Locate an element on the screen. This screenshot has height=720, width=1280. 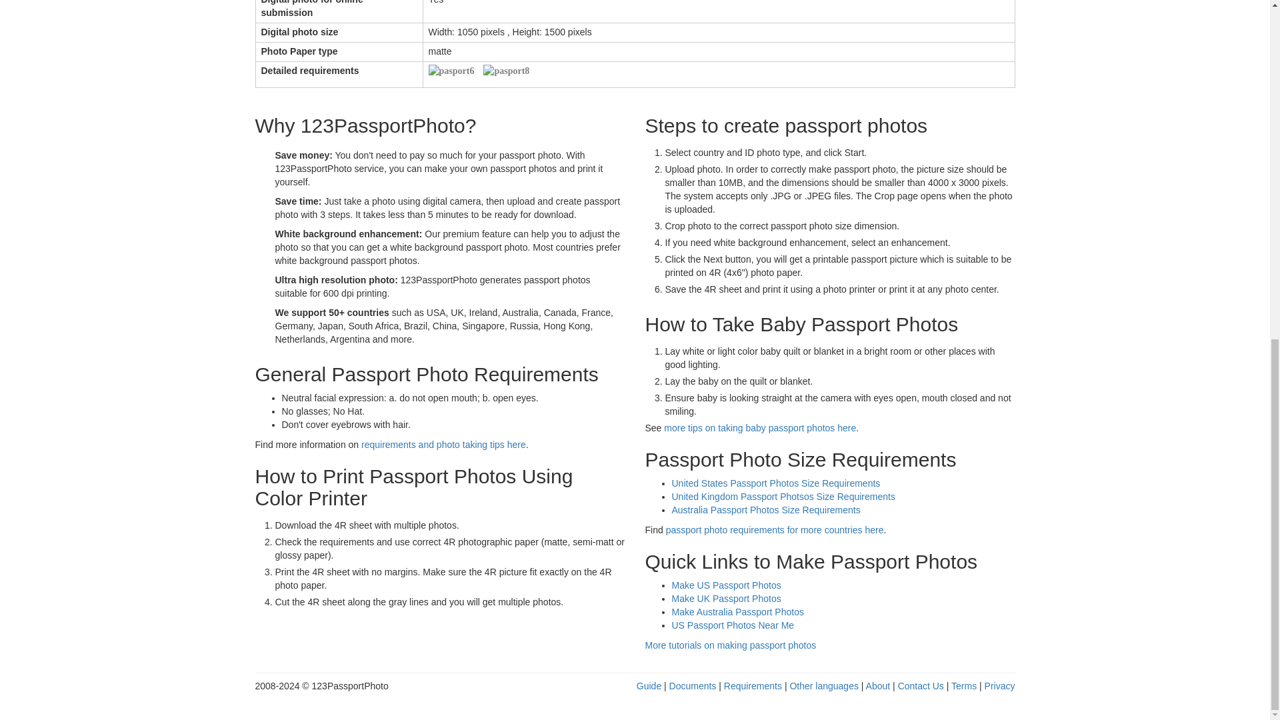
Contact Us is located at coordinates (921, 685).